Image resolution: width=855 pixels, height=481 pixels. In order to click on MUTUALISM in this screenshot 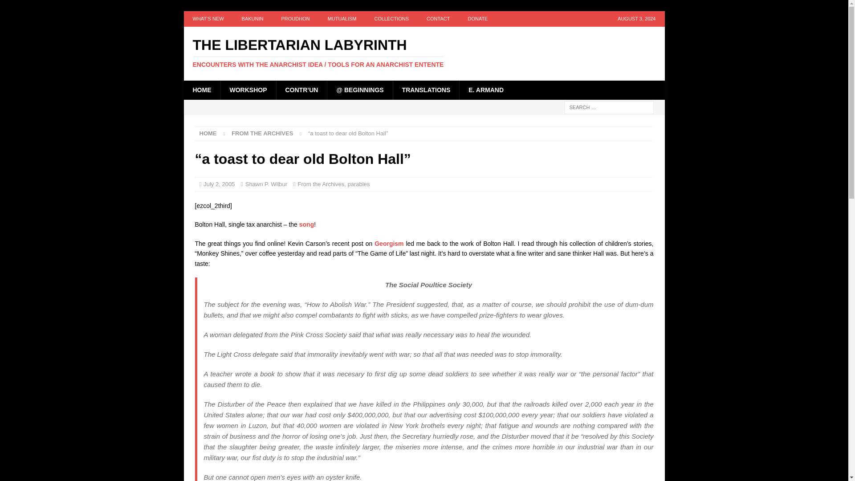, I will do `click(342, 19)`.